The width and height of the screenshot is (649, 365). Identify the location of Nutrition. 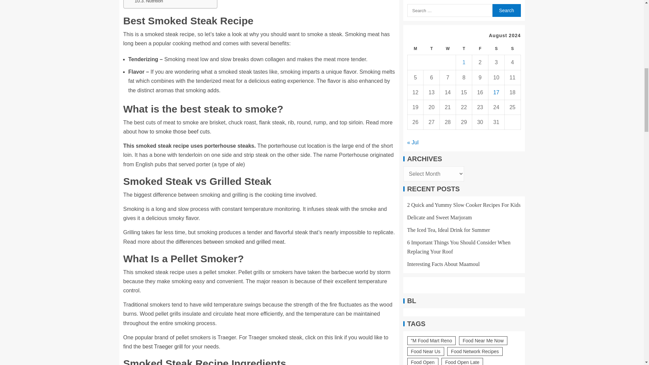
(148, 2).